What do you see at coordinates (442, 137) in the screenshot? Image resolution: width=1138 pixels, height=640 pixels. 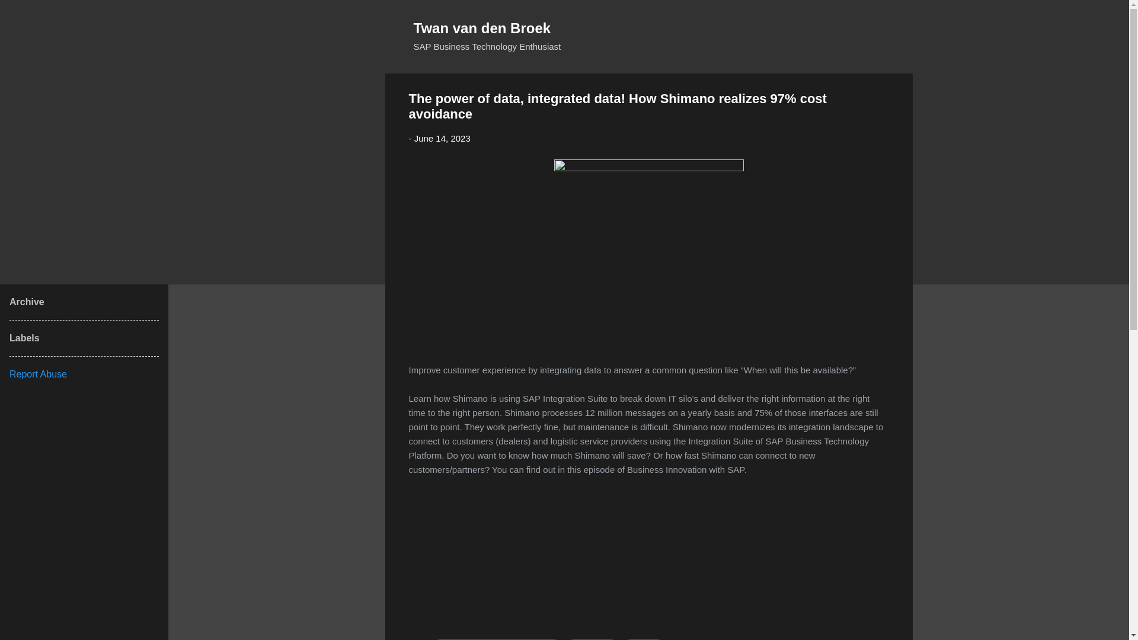 I see `June 14, 2023` at bounding box center [442, 137].